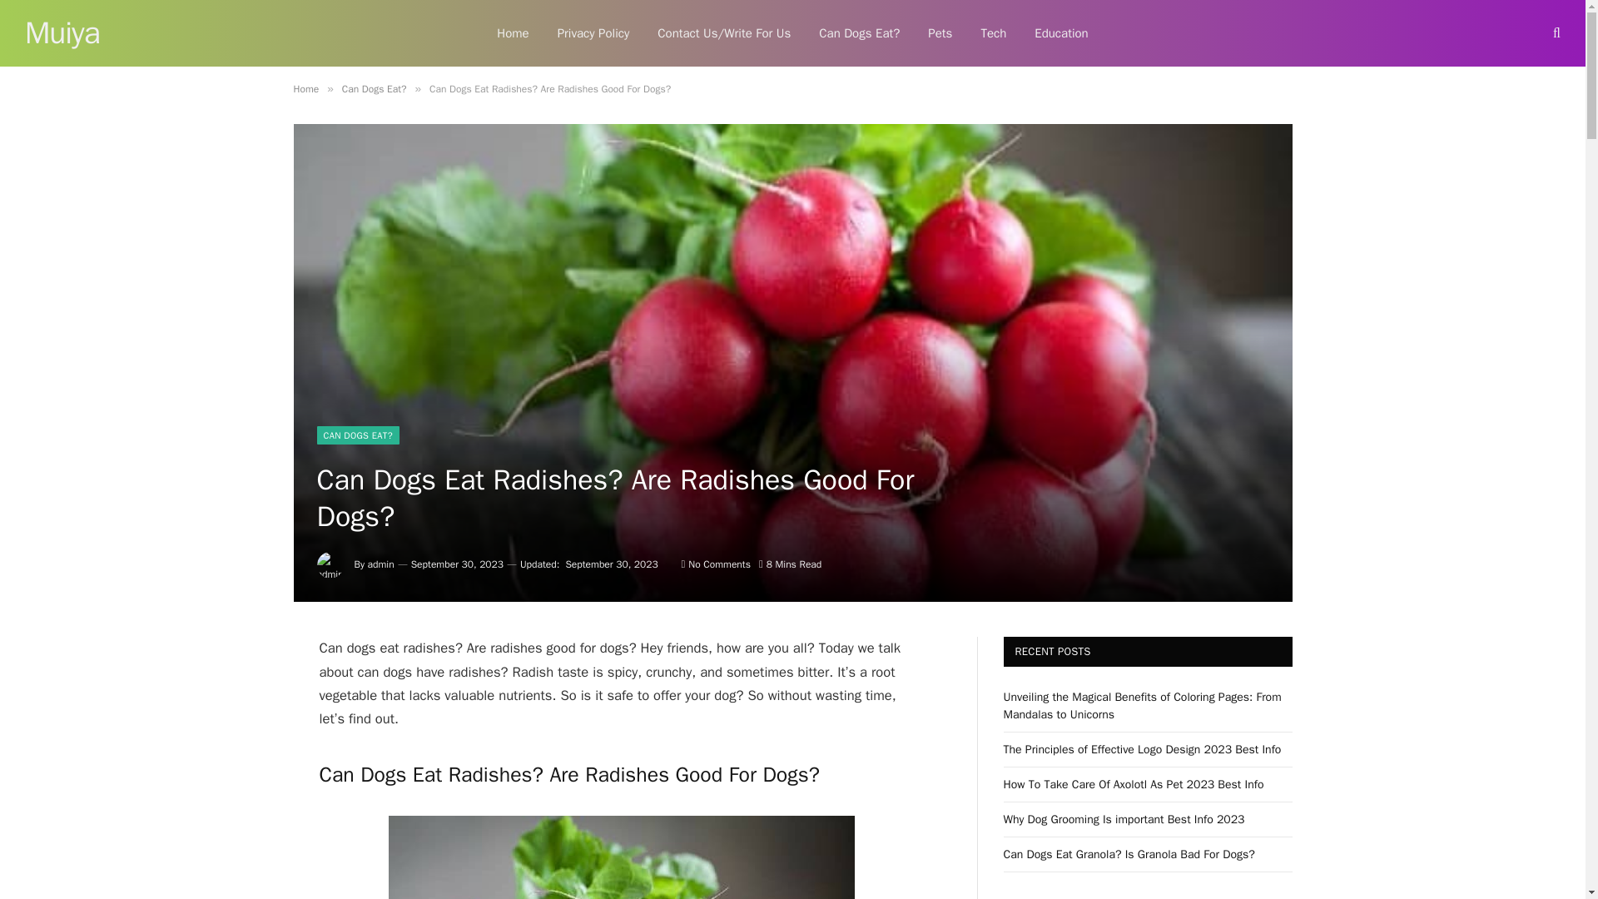 The width and height of the screenshot is (1598, 899). What do you see at coordinates (716, 564) in the screenshot?
I see `No Comments` at bounding box center [716, 564].